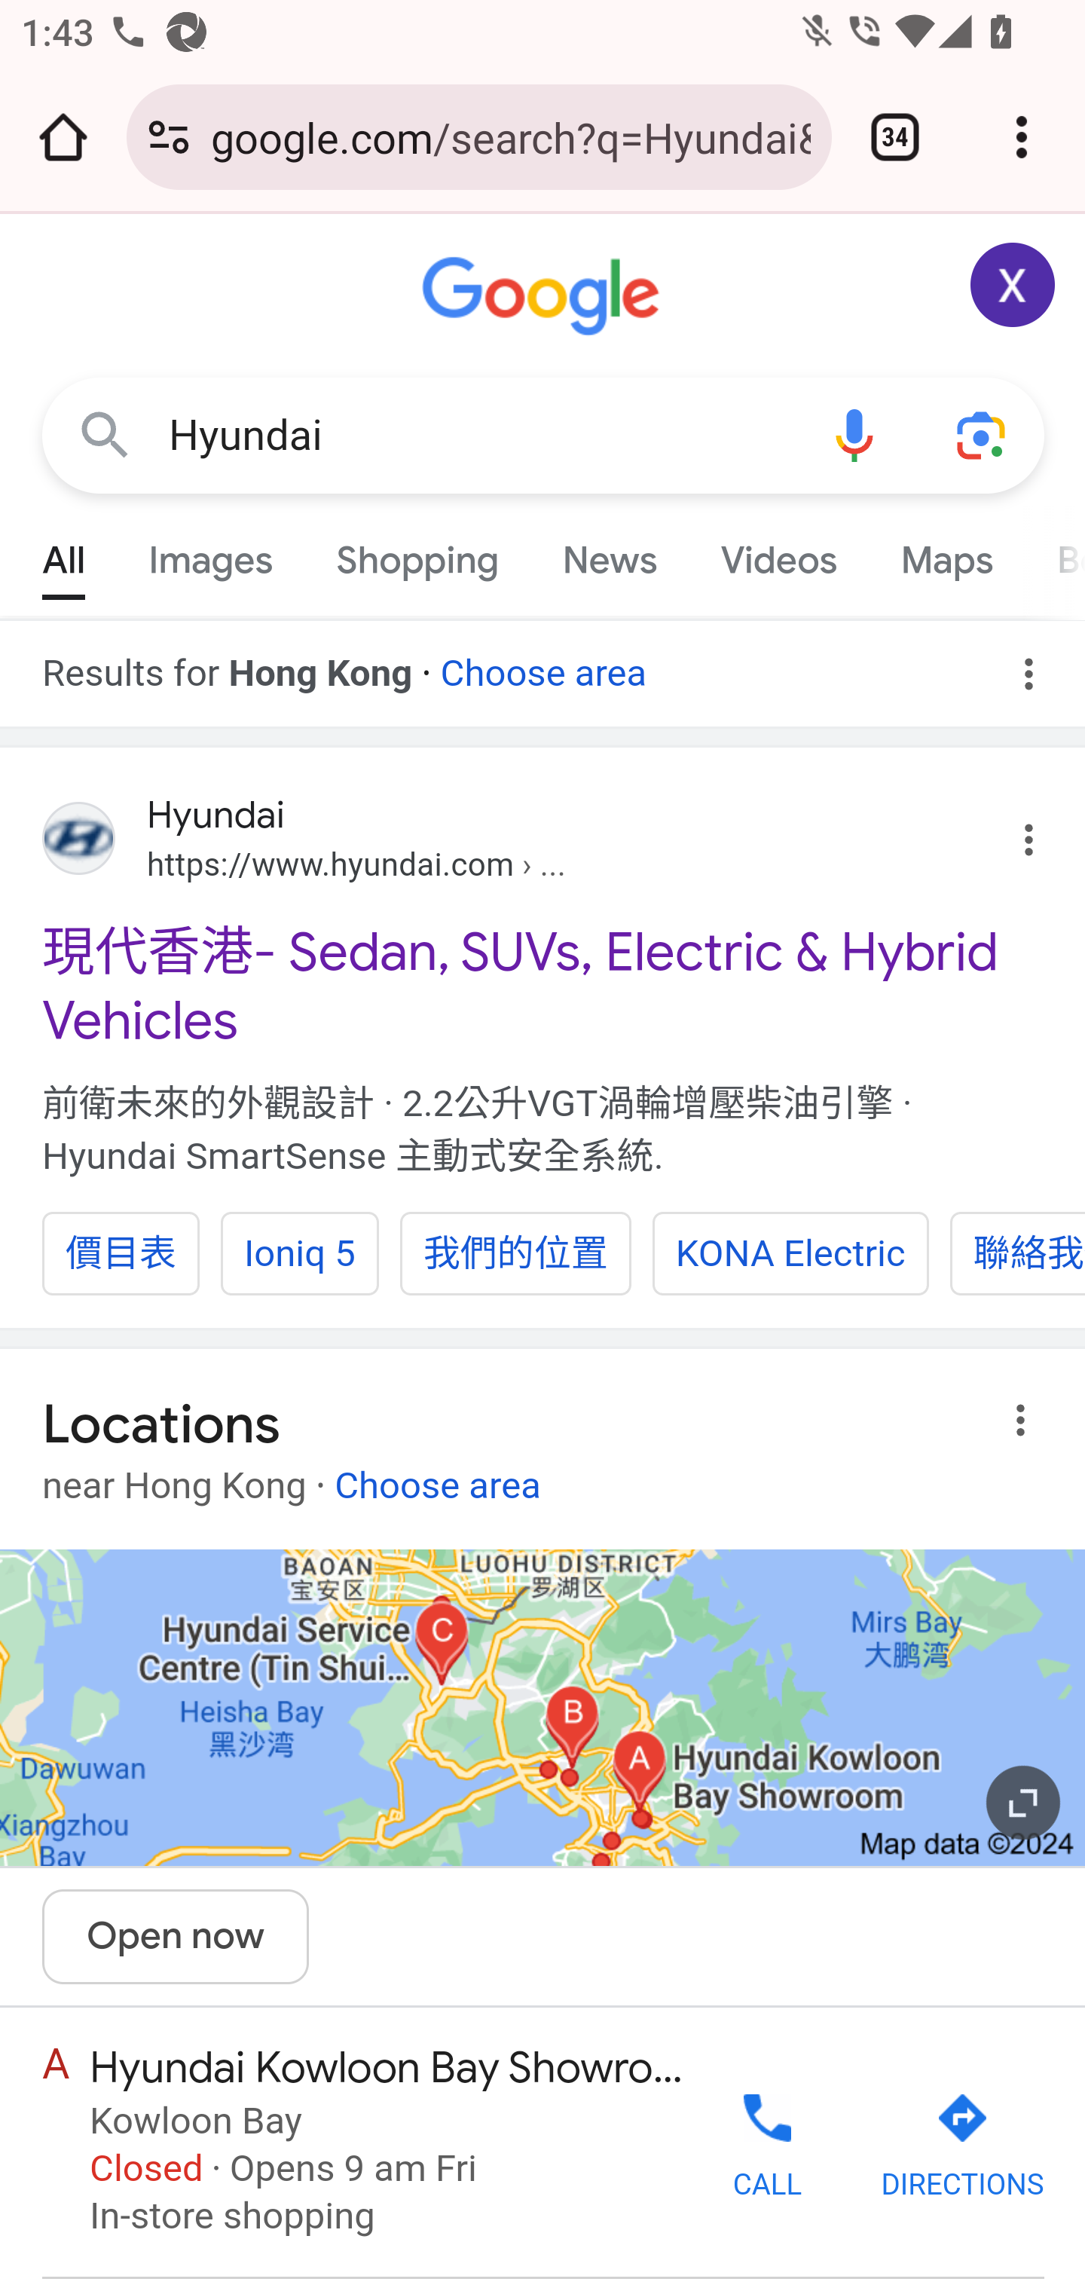 Image resolution: width=1085 pixels, height=2291 pixels. I want to click on 現代香港- Sedan, SUVs, Electric & Hybrid Vehicles, so click(544, 986).